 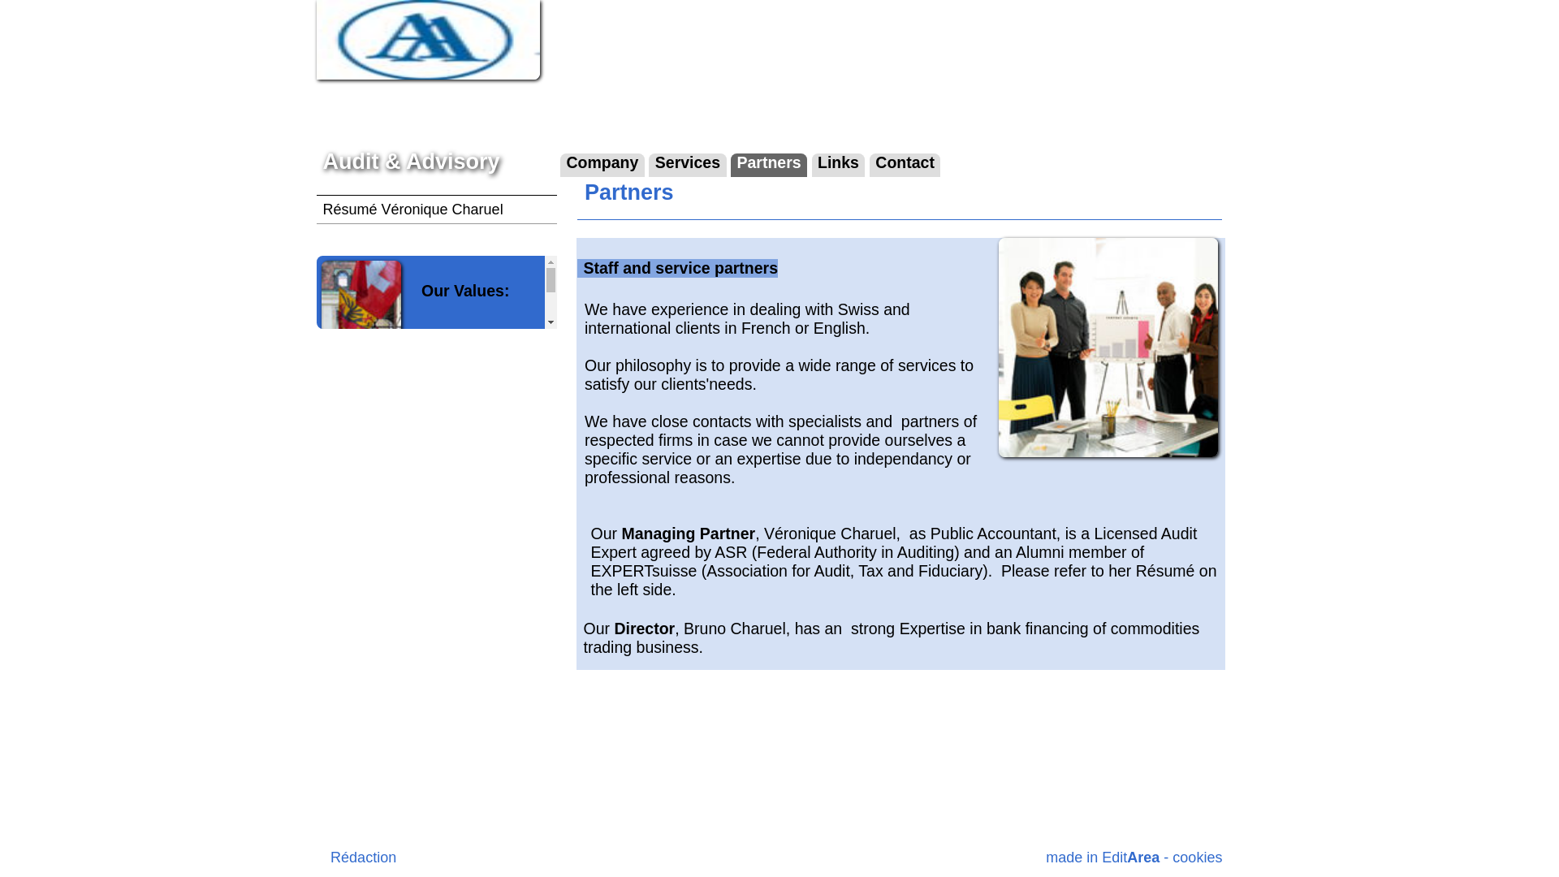 What do you see at coordinates (459, 110) in the screenshot?
I see `Services` at bounding box center [459, 110].